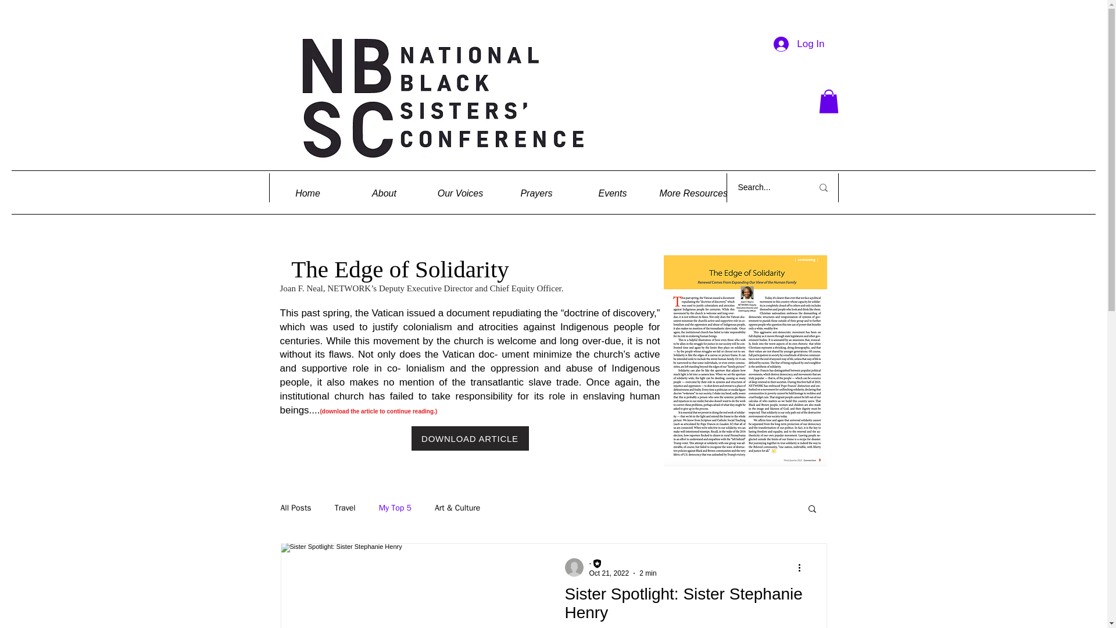 This screenshot has height=628, width=1116. What do you see at coordinates (395, 508) in the screenshot?
I see `My Top 5` at bounding box center [395, 508].